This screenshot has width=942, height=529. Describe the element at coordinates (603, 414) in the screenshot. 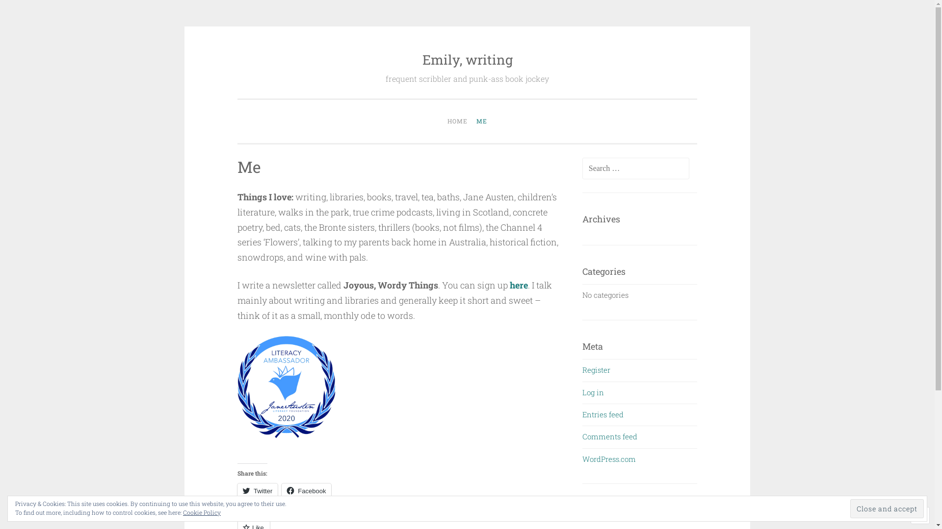

I see `Entries feed` at that location.